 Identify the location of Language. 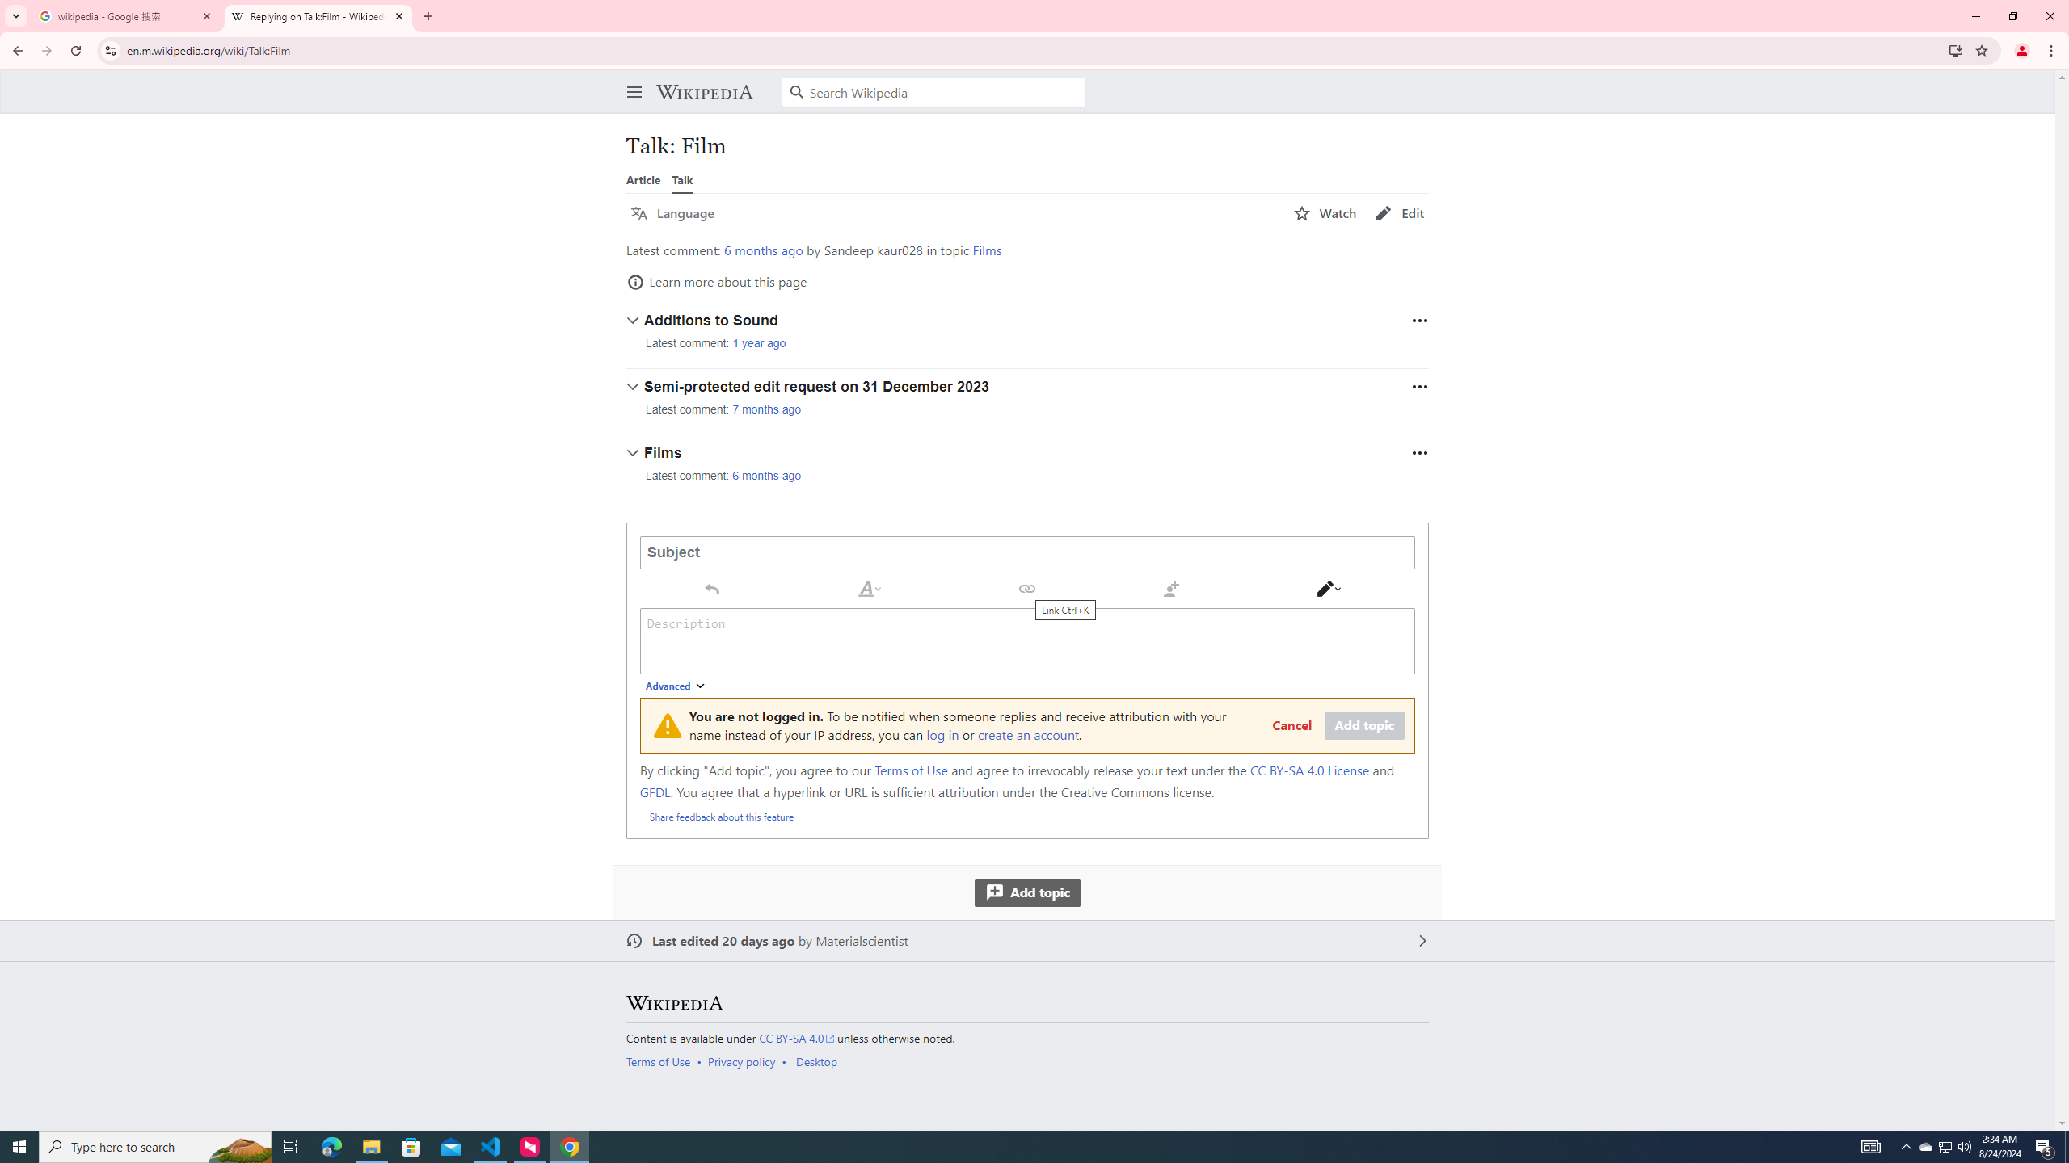
(672, 213).